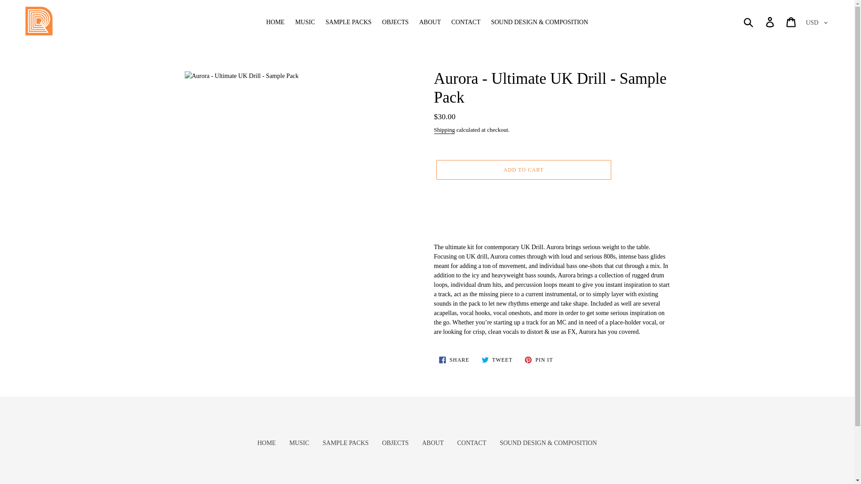  What do you see at coordinates (539, 359) in the screenshot?
I see `Cart` at bounding box center [539, 359].